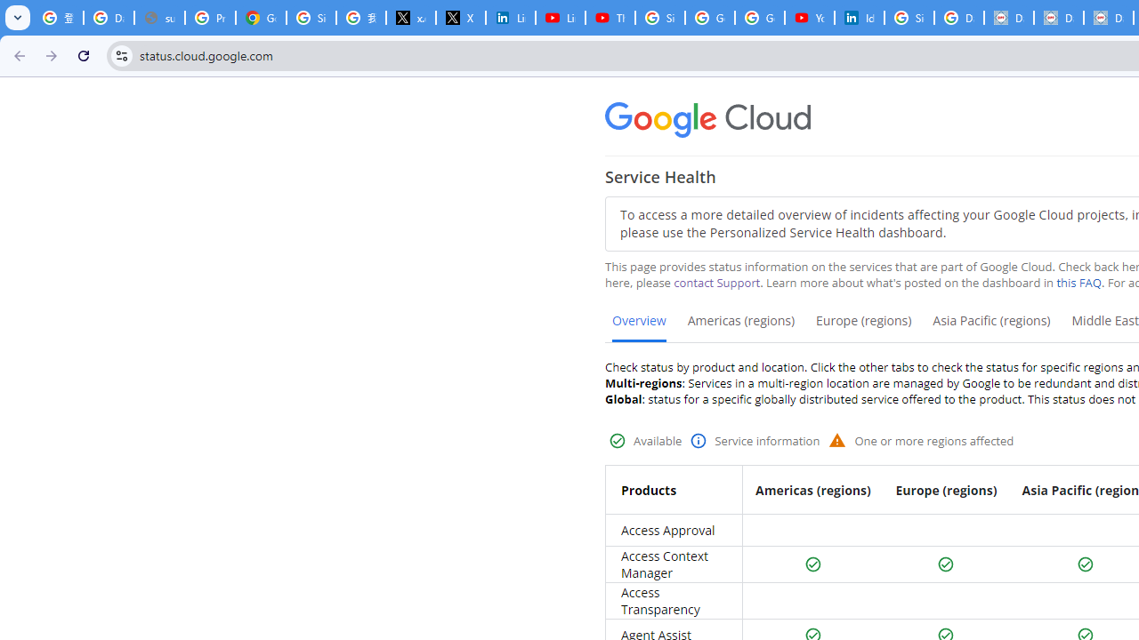 This screenshot has width=1139, height=640. What do you see at coordinates (717, 283) in the screenshot?
I see `contact Support` at bounding box center [717, 283].